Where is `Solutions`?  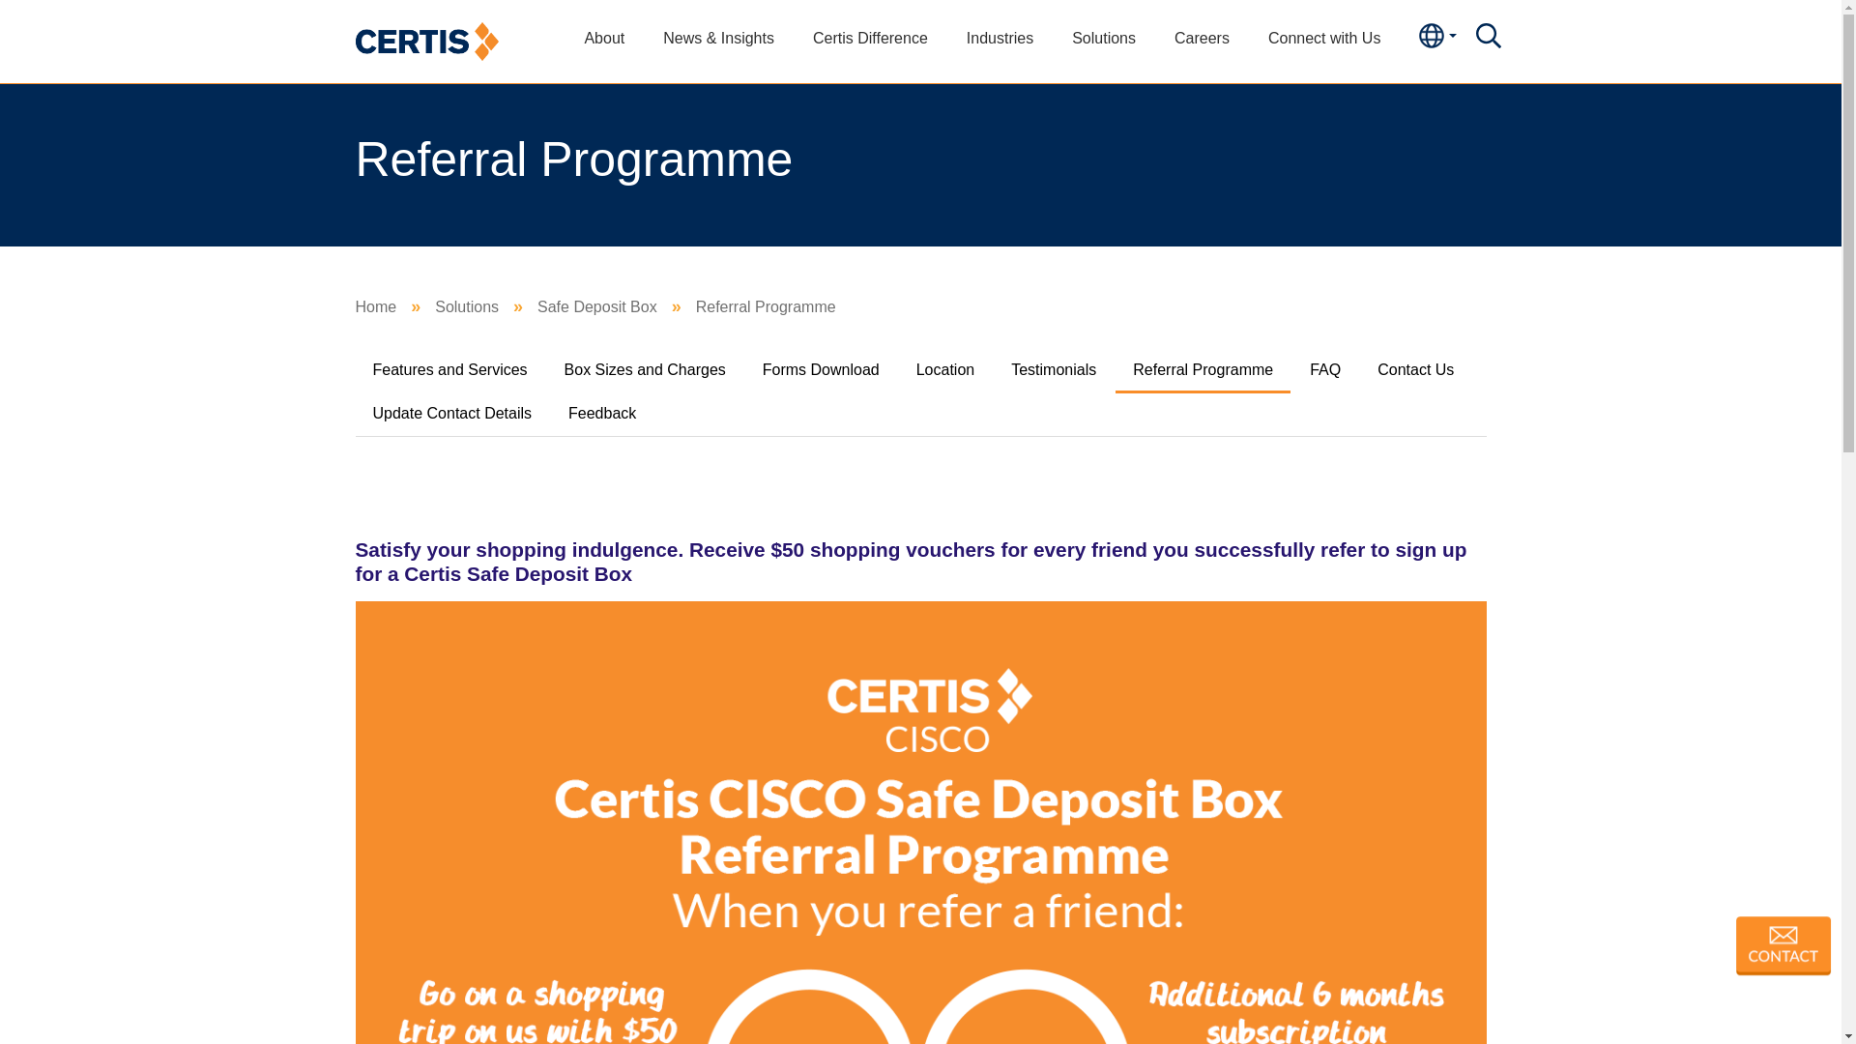 Solutions is located at coordinates (1103, 39).